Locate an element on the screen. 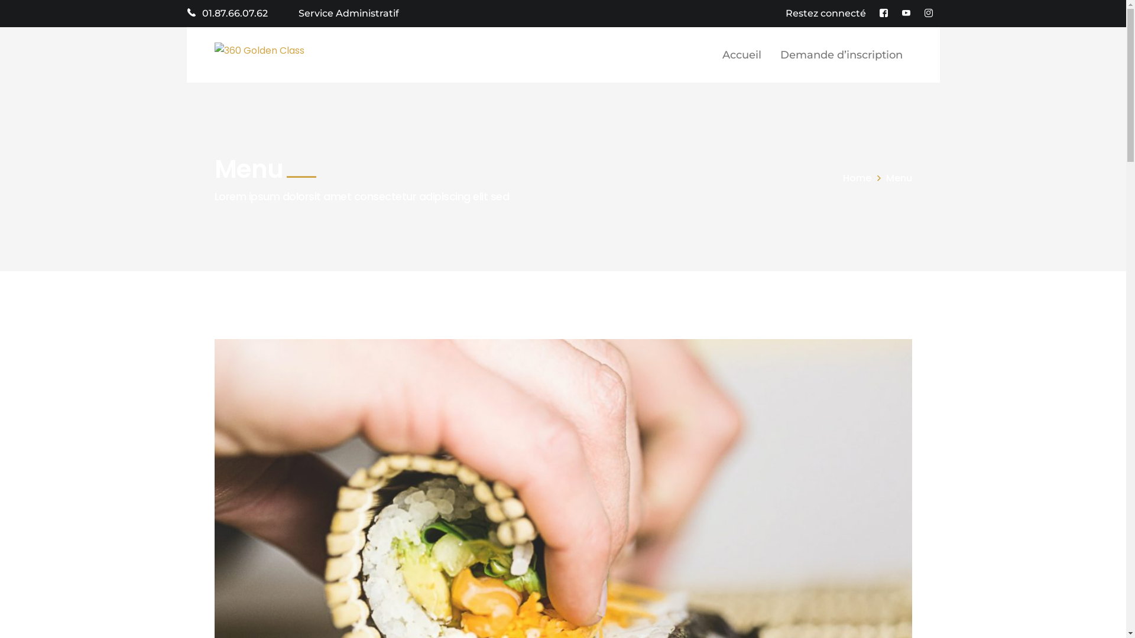  Youtube Profile is located at coordinates (906, 14).